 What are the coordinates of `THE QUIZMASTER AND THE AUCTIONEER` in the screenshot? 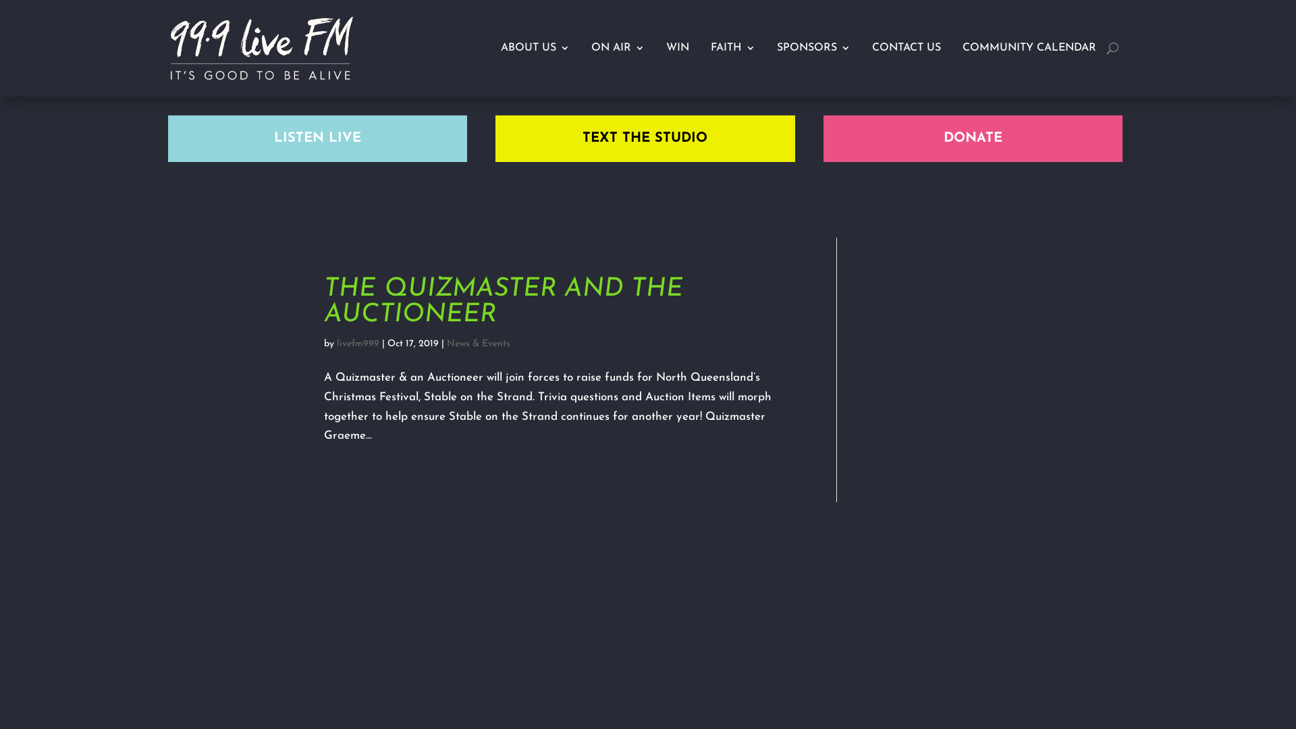 It's located at (504, 302).